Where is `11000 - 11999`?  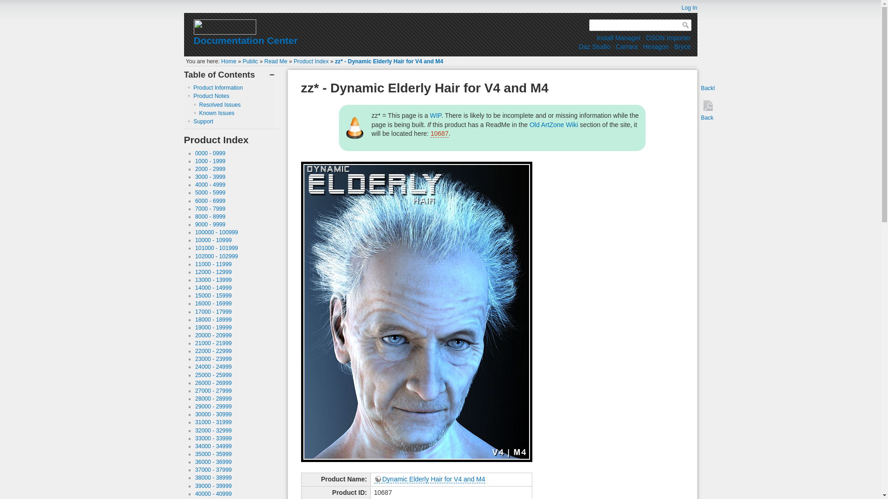
11000 - 11999 is located at coordinates (214, 264).